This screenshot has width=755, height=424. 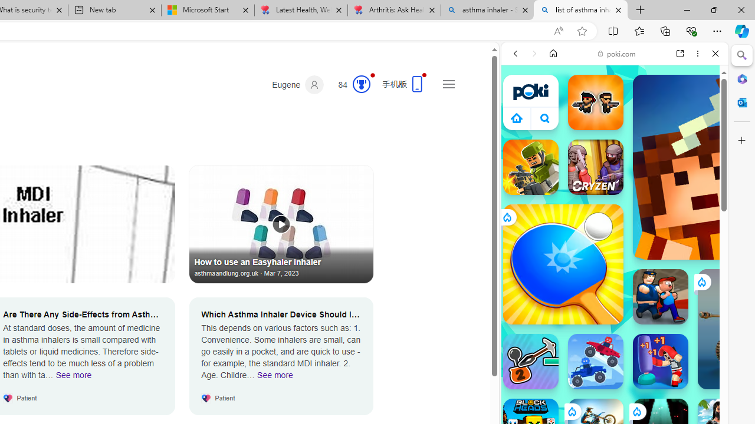 What do you see at coordinates (394, 11) in the screenshot?
I see `Arthritis: Ask Health Professionals` at bounding box center [394, 11].